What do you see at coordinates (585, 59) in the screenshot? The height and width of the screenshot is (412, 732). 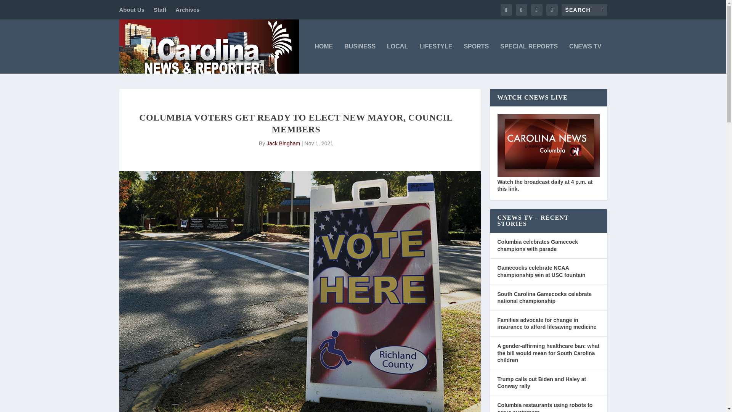 I see `CNEWS TV` at bounding box center [585, 59].